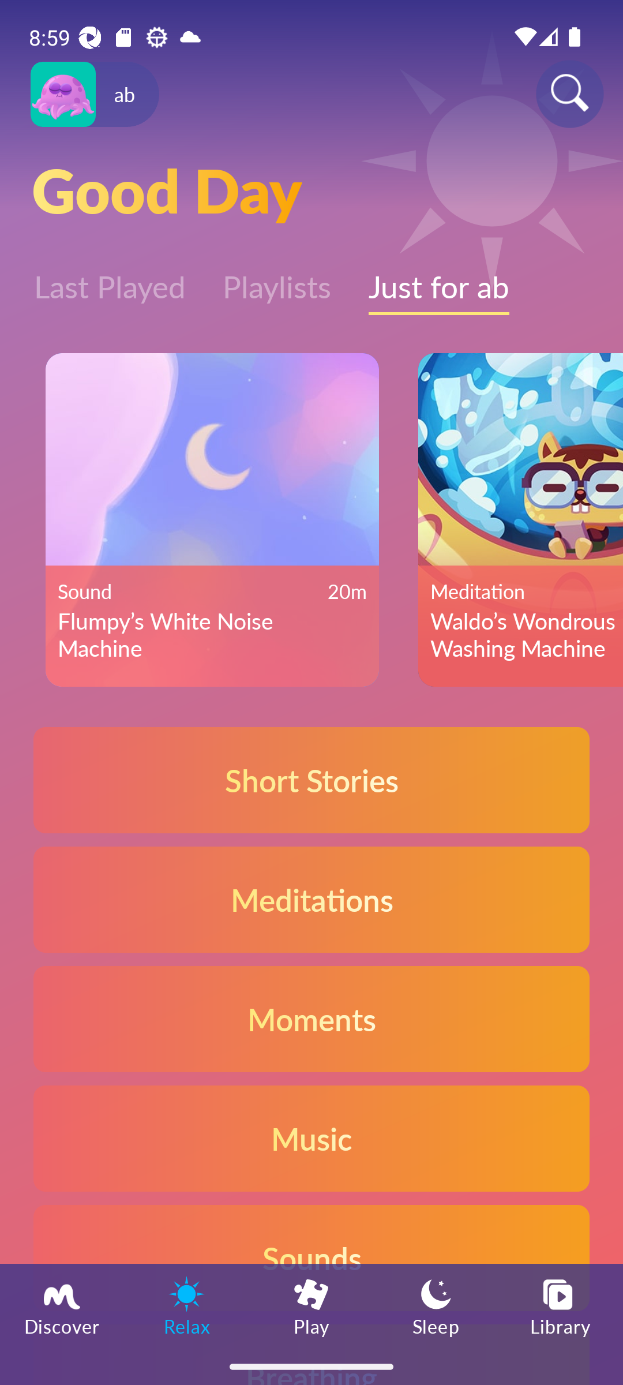 The width and height of the screenshot is (623, 1385). I want to click on Meditations, so click(311, 899).